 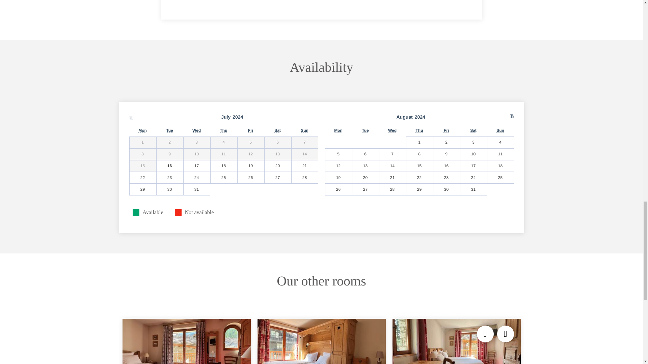 I want to click on Monday, so click(x=142, y=130).